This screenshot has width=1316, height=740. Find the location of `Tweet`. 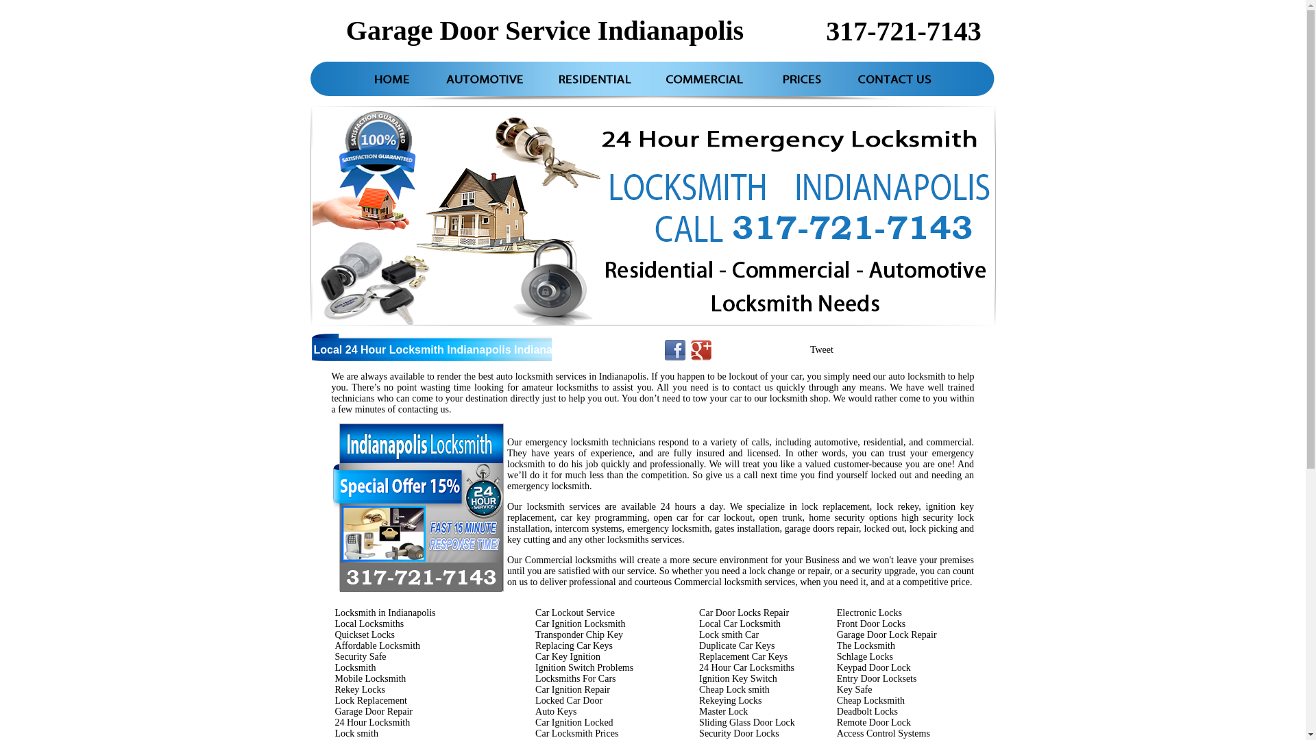

Tweet is located at coordinates (822, 349).